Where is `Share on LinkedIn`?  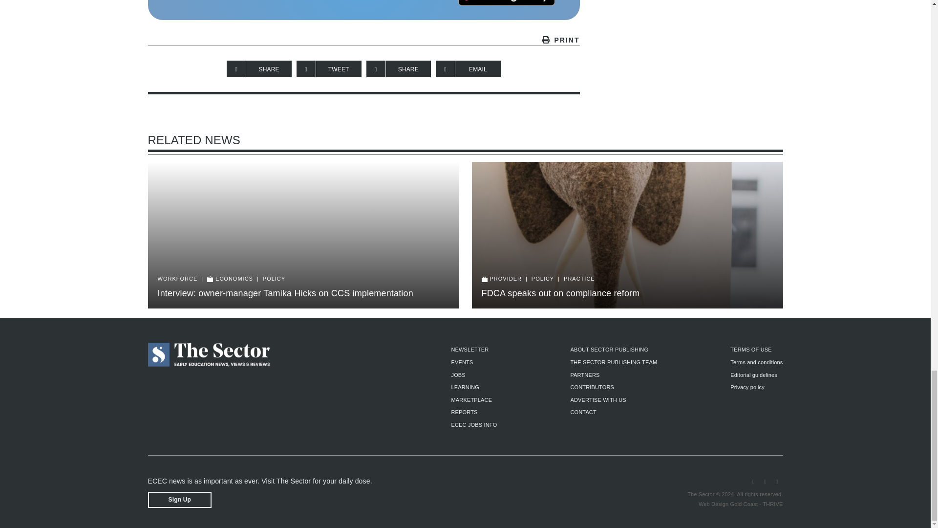 Share on LinkedIn is located at coordinates (399, 68).